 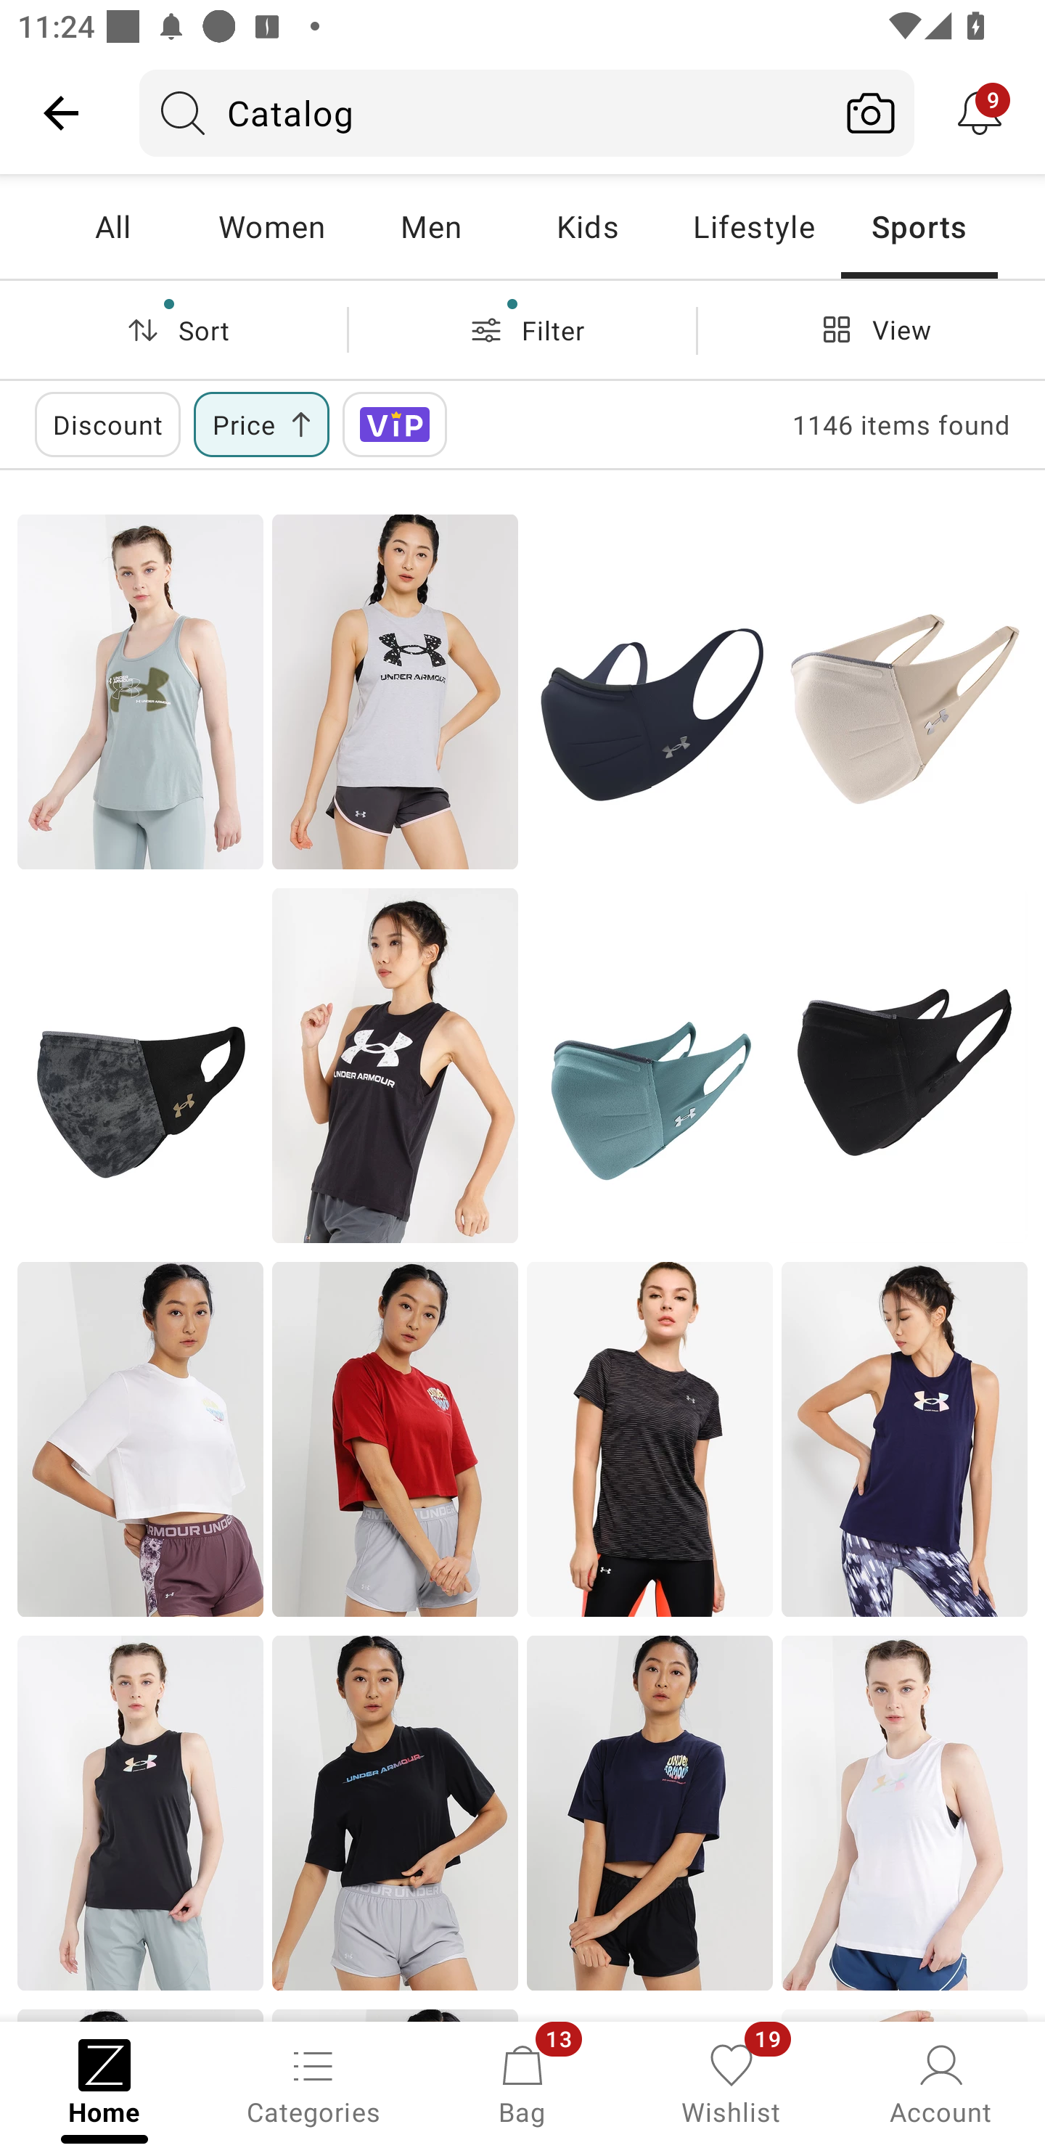 What do you see at coordinates (753, 226) in the screenshot?
I see `Lifestyle` at bounding box center [753, 226].